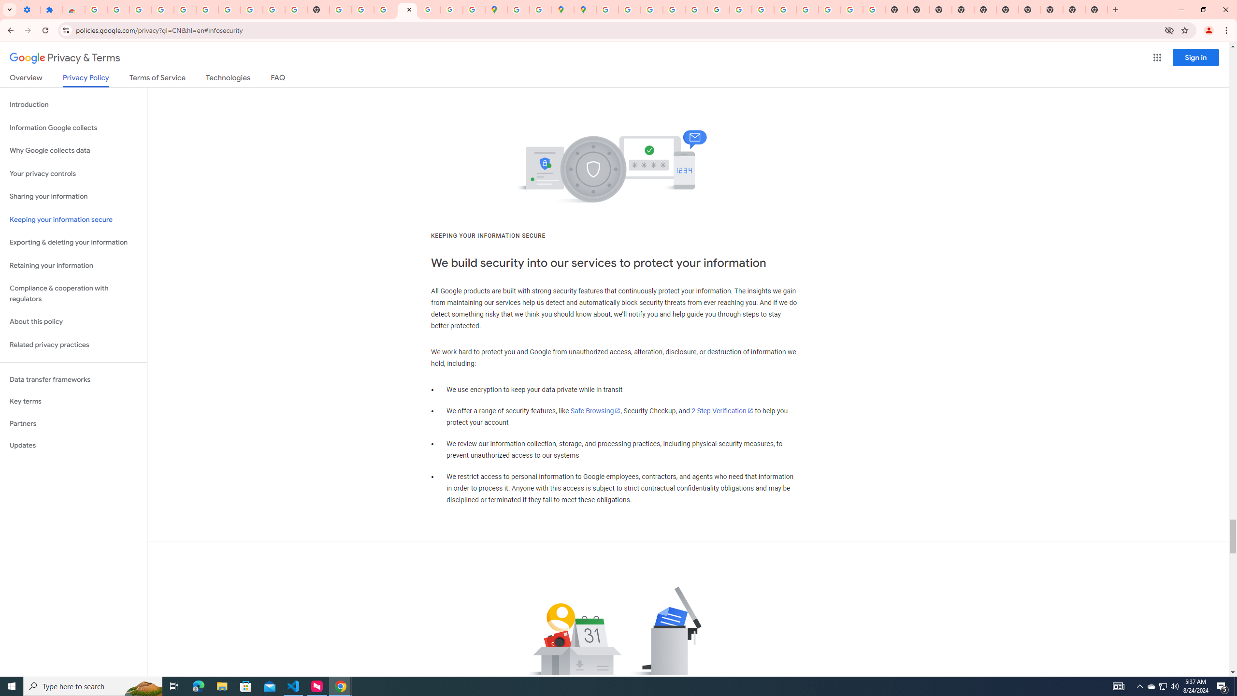  What do you see at coordinates (29, 10) in the screenshot?
I see `Settings - On startup` at bounding box center [29, 10].